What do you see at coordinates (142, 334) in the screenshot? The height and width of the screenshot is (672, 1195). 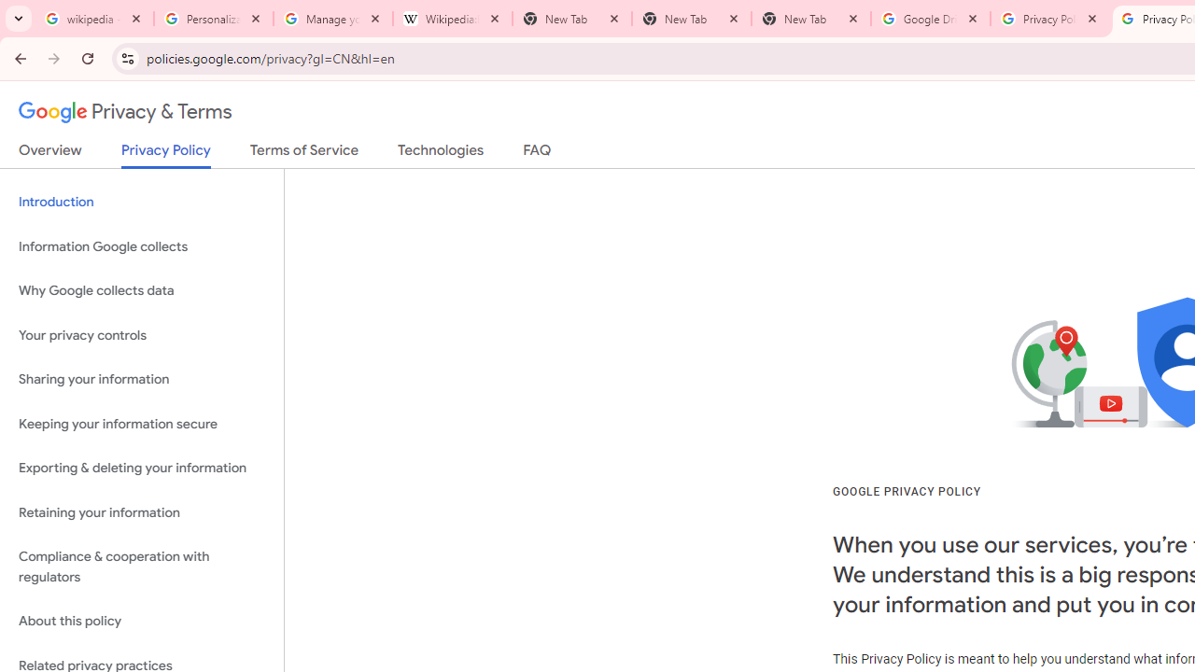 I see `Your privacy controls` at bounding box center [142, 334].